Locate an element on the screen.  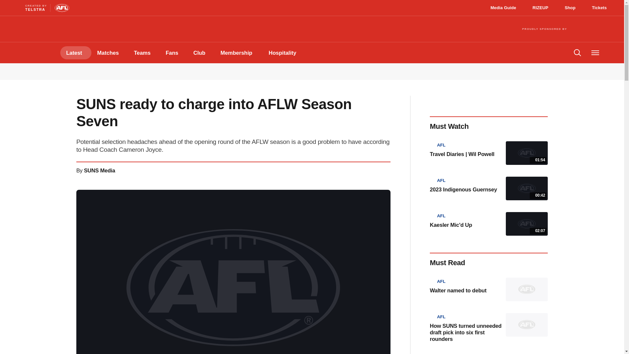
Media Guide is located at coordinates (573, 8).